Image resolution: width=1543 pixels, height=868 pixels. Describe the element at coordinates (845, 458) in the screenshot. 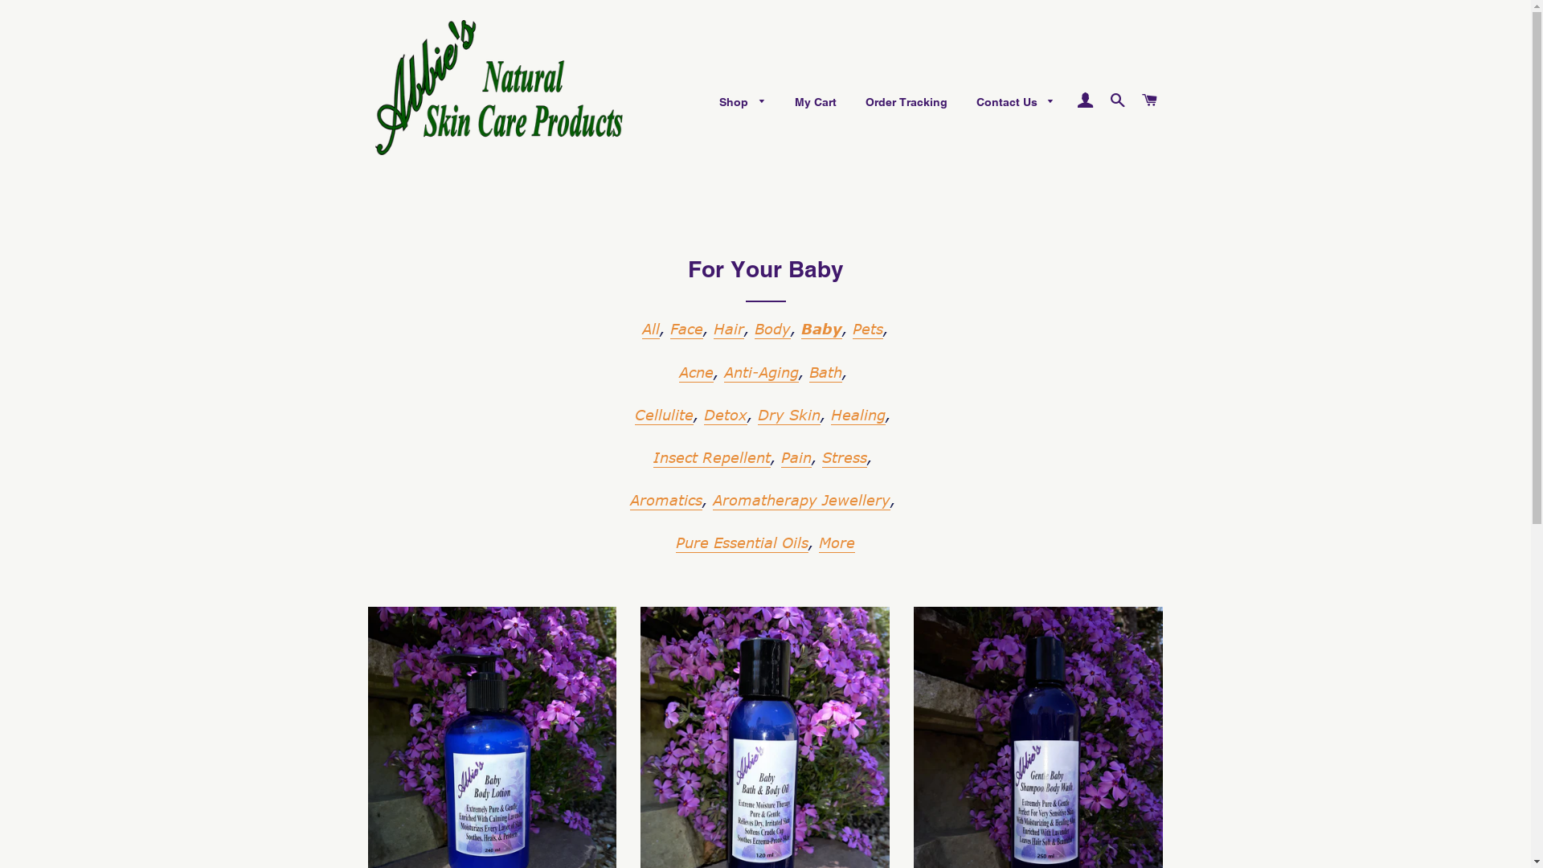

I see `Stress` at that location.